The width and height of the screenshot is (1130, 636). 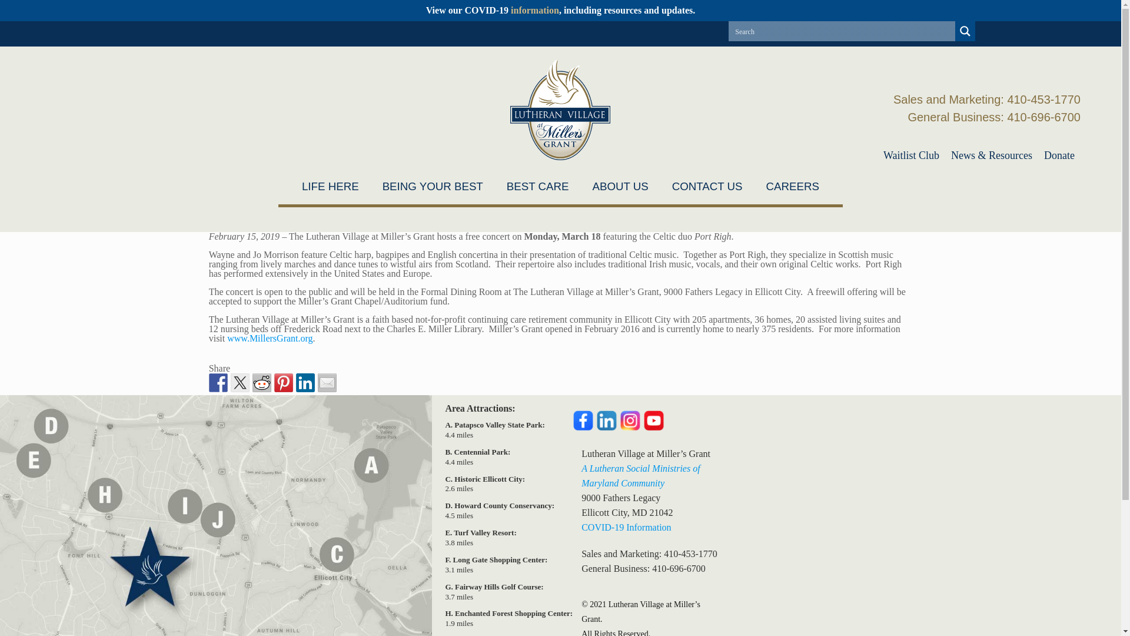 I want to click on Share on Twitter, so click(x=240, y=383).